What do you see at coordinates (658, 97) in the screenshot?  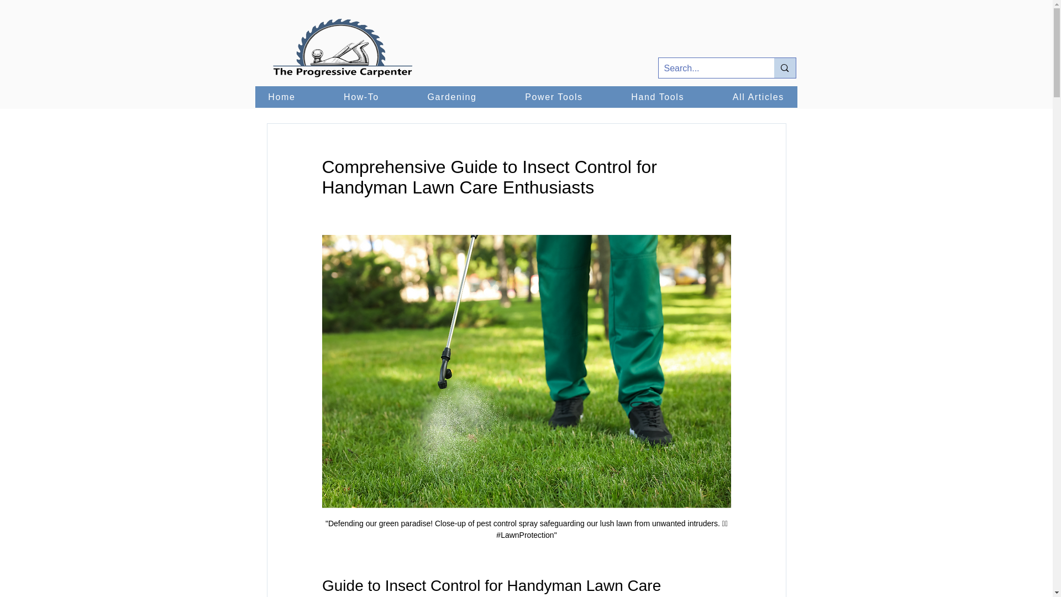 I see `Hand Tools` at bounding box center [658, 97].